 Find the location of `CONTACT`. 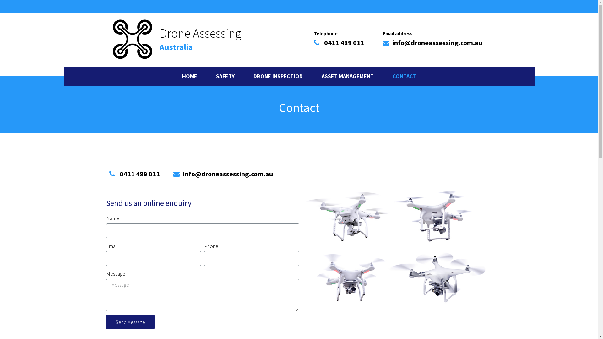

CONTACT is located at coordinates (405, 76).